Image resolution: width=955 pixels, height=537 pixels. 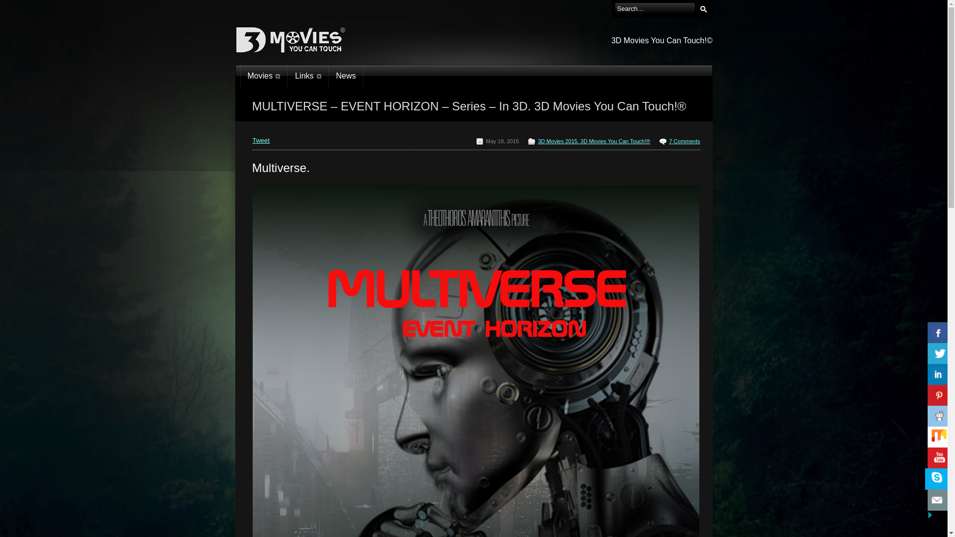 What do you see at coordinates (684, 141) in the screenshot?
I see `7 Comments` at bounding box center [684, 141].